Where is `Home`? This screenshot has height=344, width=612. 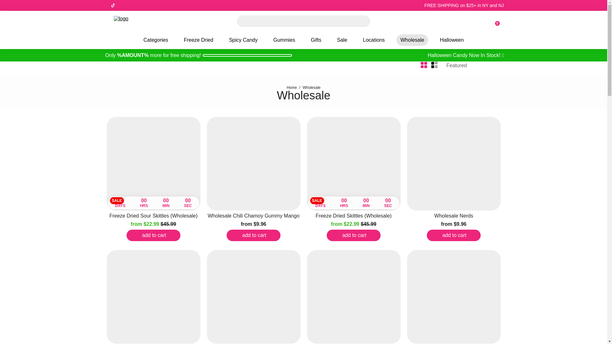
Home is located at coordinates (291, 87).